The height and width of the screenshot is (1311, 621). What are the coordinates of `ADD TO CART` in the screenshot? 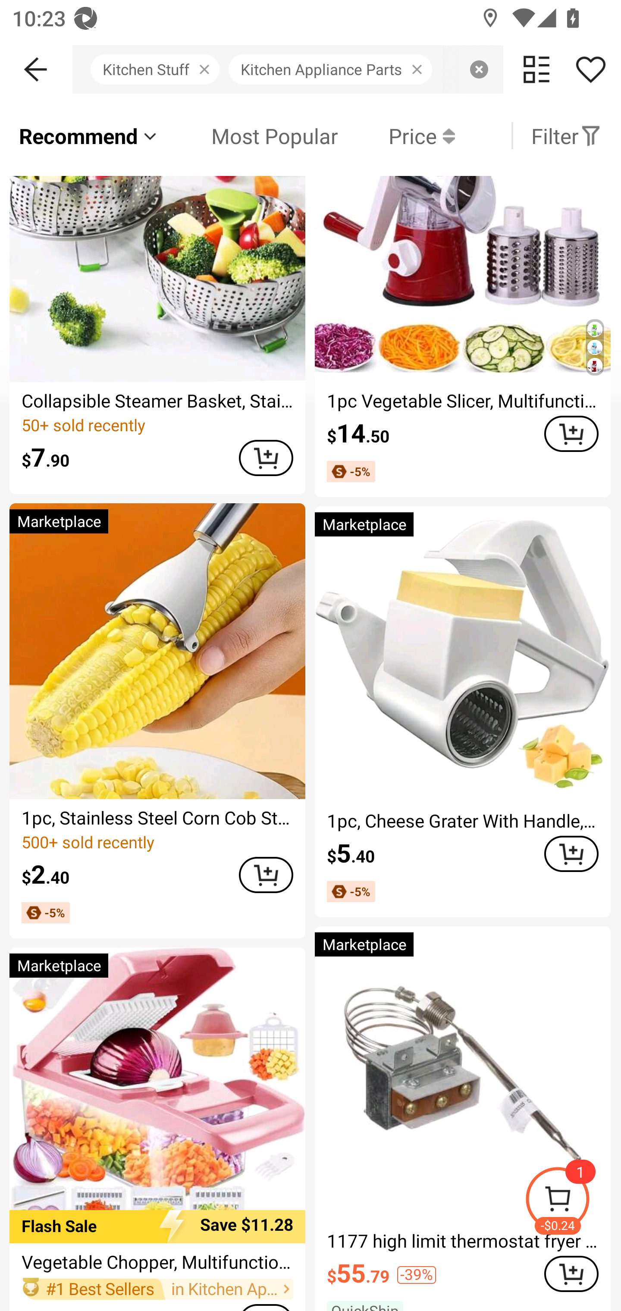 It's located at (571, 1274).